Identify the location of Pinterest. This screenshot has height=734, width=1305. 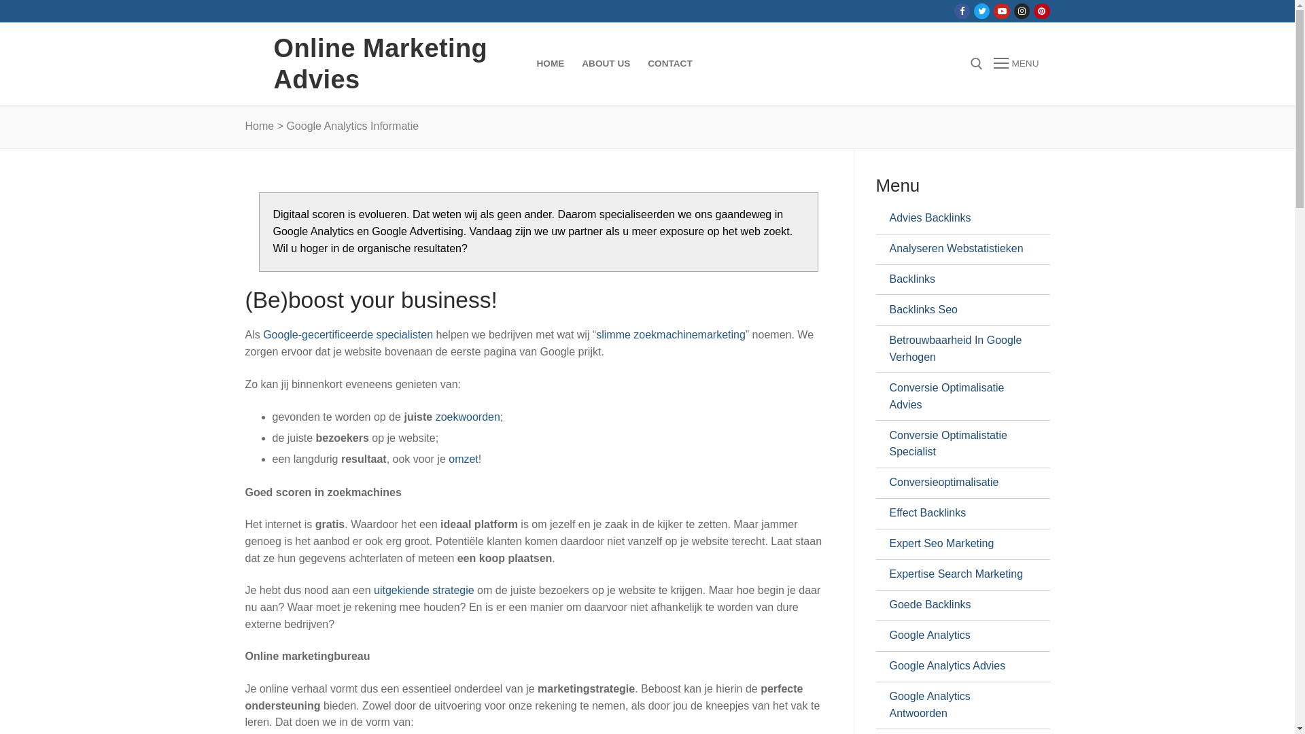
(1041, 11).